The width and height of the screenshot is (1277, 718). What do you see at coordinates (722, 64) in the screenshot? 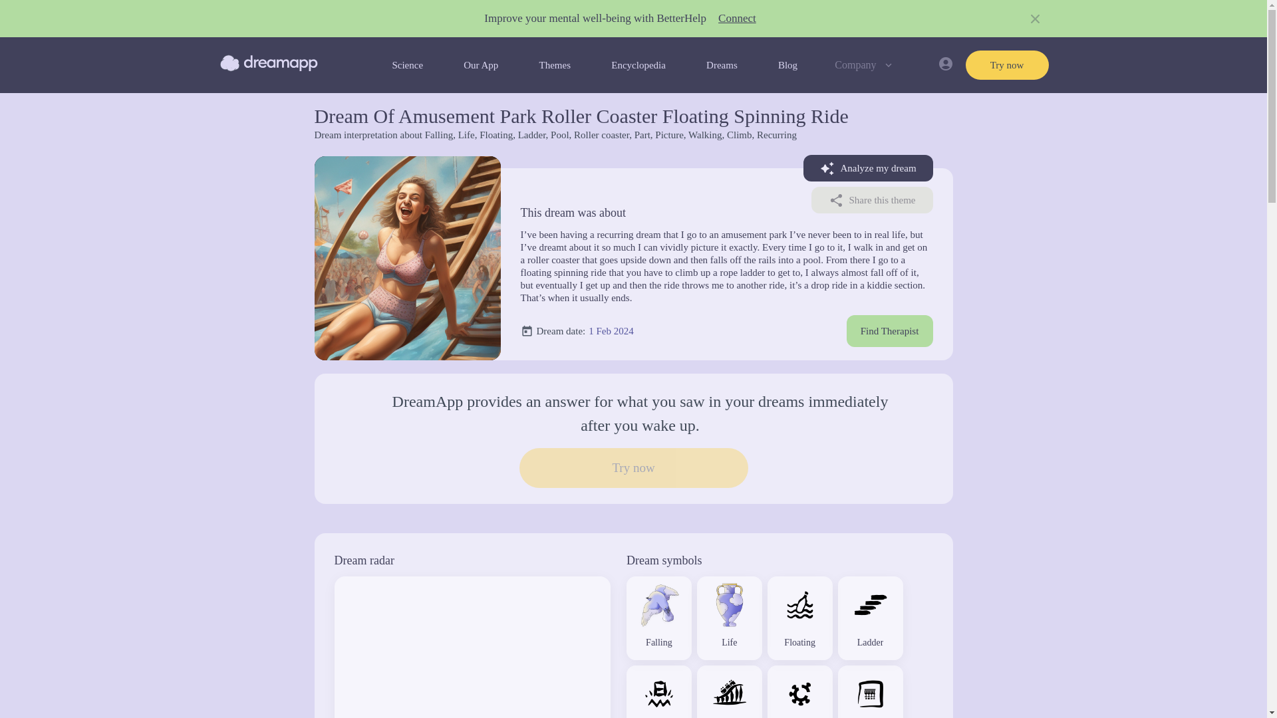
I see `Dreams` at bounding box center [722, 64].